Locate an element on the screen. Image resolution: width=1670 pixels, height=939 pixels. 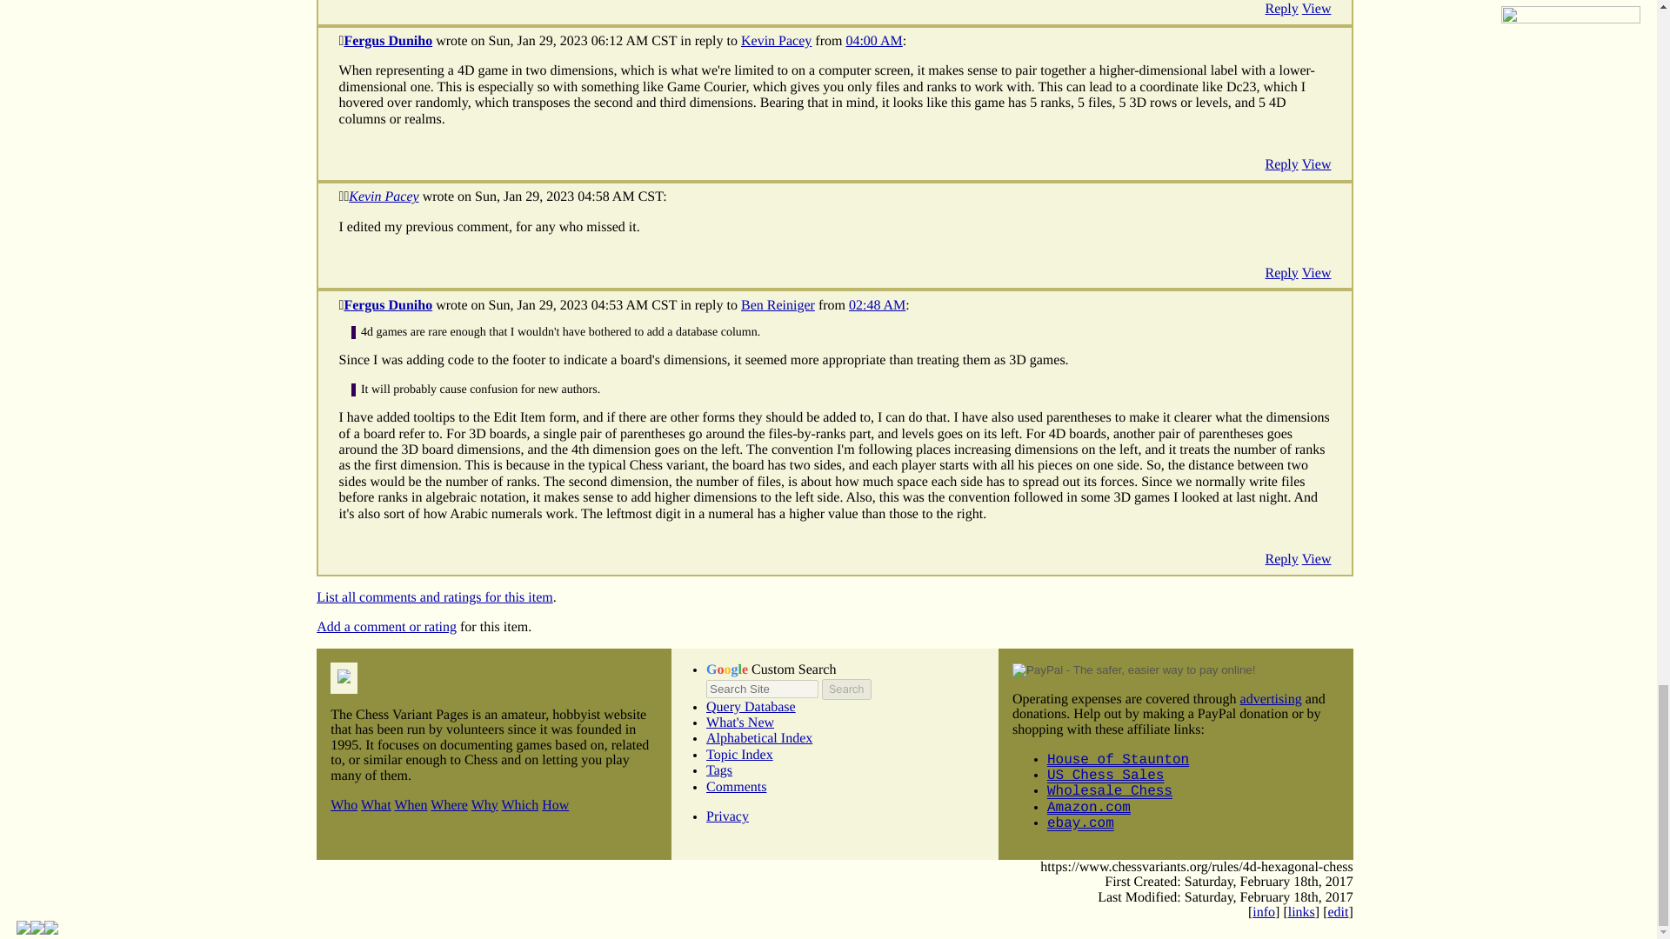
Search is located at coordinates (845, 689).